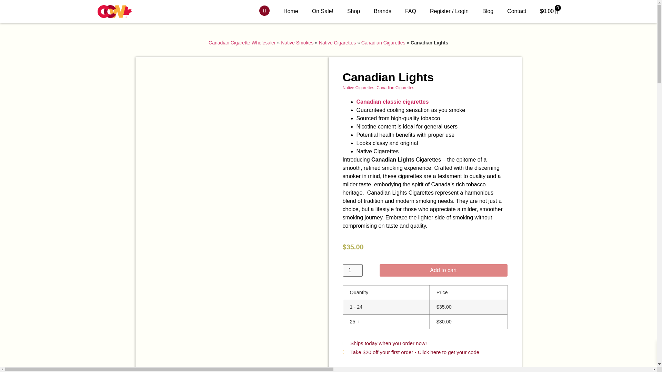 Image resolution: width=662 pixels, height=372 pixels. What do you see at coordinates (291, 11) in the screenshot?
I see `Home` at bounding box center [291, 11].